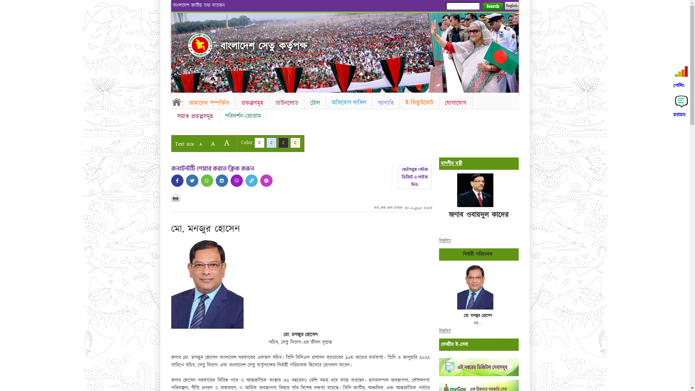 This screenshot has width=695, height=391. I want to click on C, so click(283, 143).